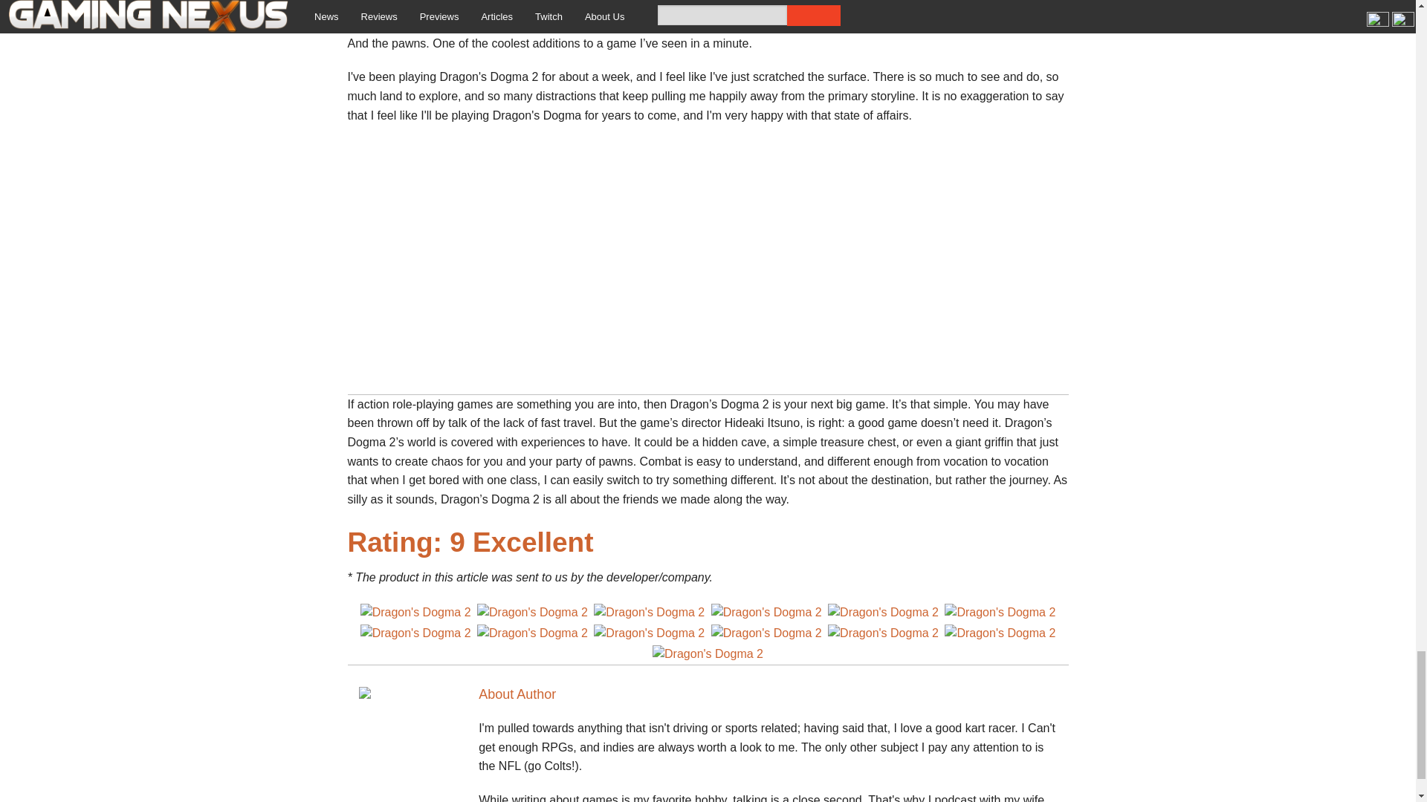 The height and width of the screenshot is (802, 1427). What do you see at coordinates (532, 633) in the screenshot?
I see `Dragon's Dogma 2` at bounding box center [532, 633].